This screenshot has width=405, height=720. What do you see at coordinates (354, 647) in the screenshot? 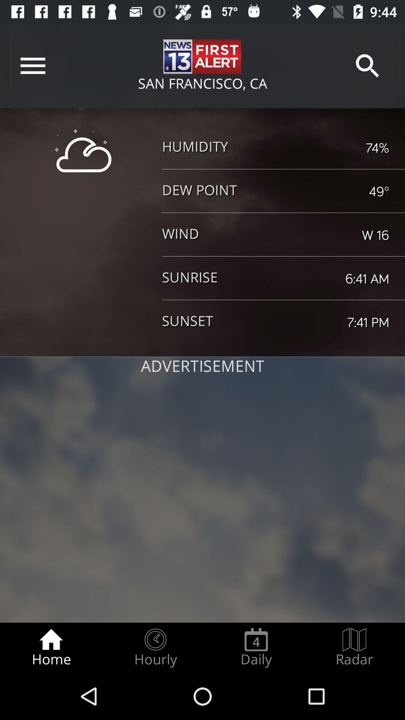
I see `choose item to the right of the daily radio button` at bounding box center [354, 647].